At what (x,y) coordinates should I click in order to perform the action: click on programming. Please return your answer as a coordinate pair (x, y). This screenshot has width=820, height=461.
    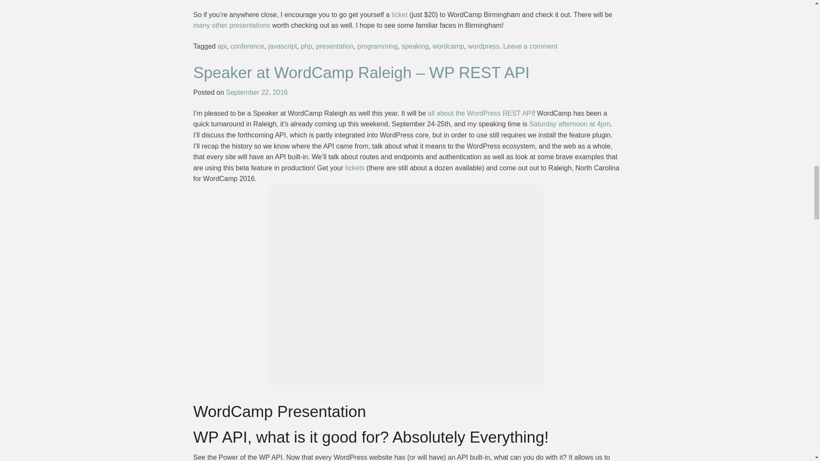
    Looking at the image, I should click on (378, 46).